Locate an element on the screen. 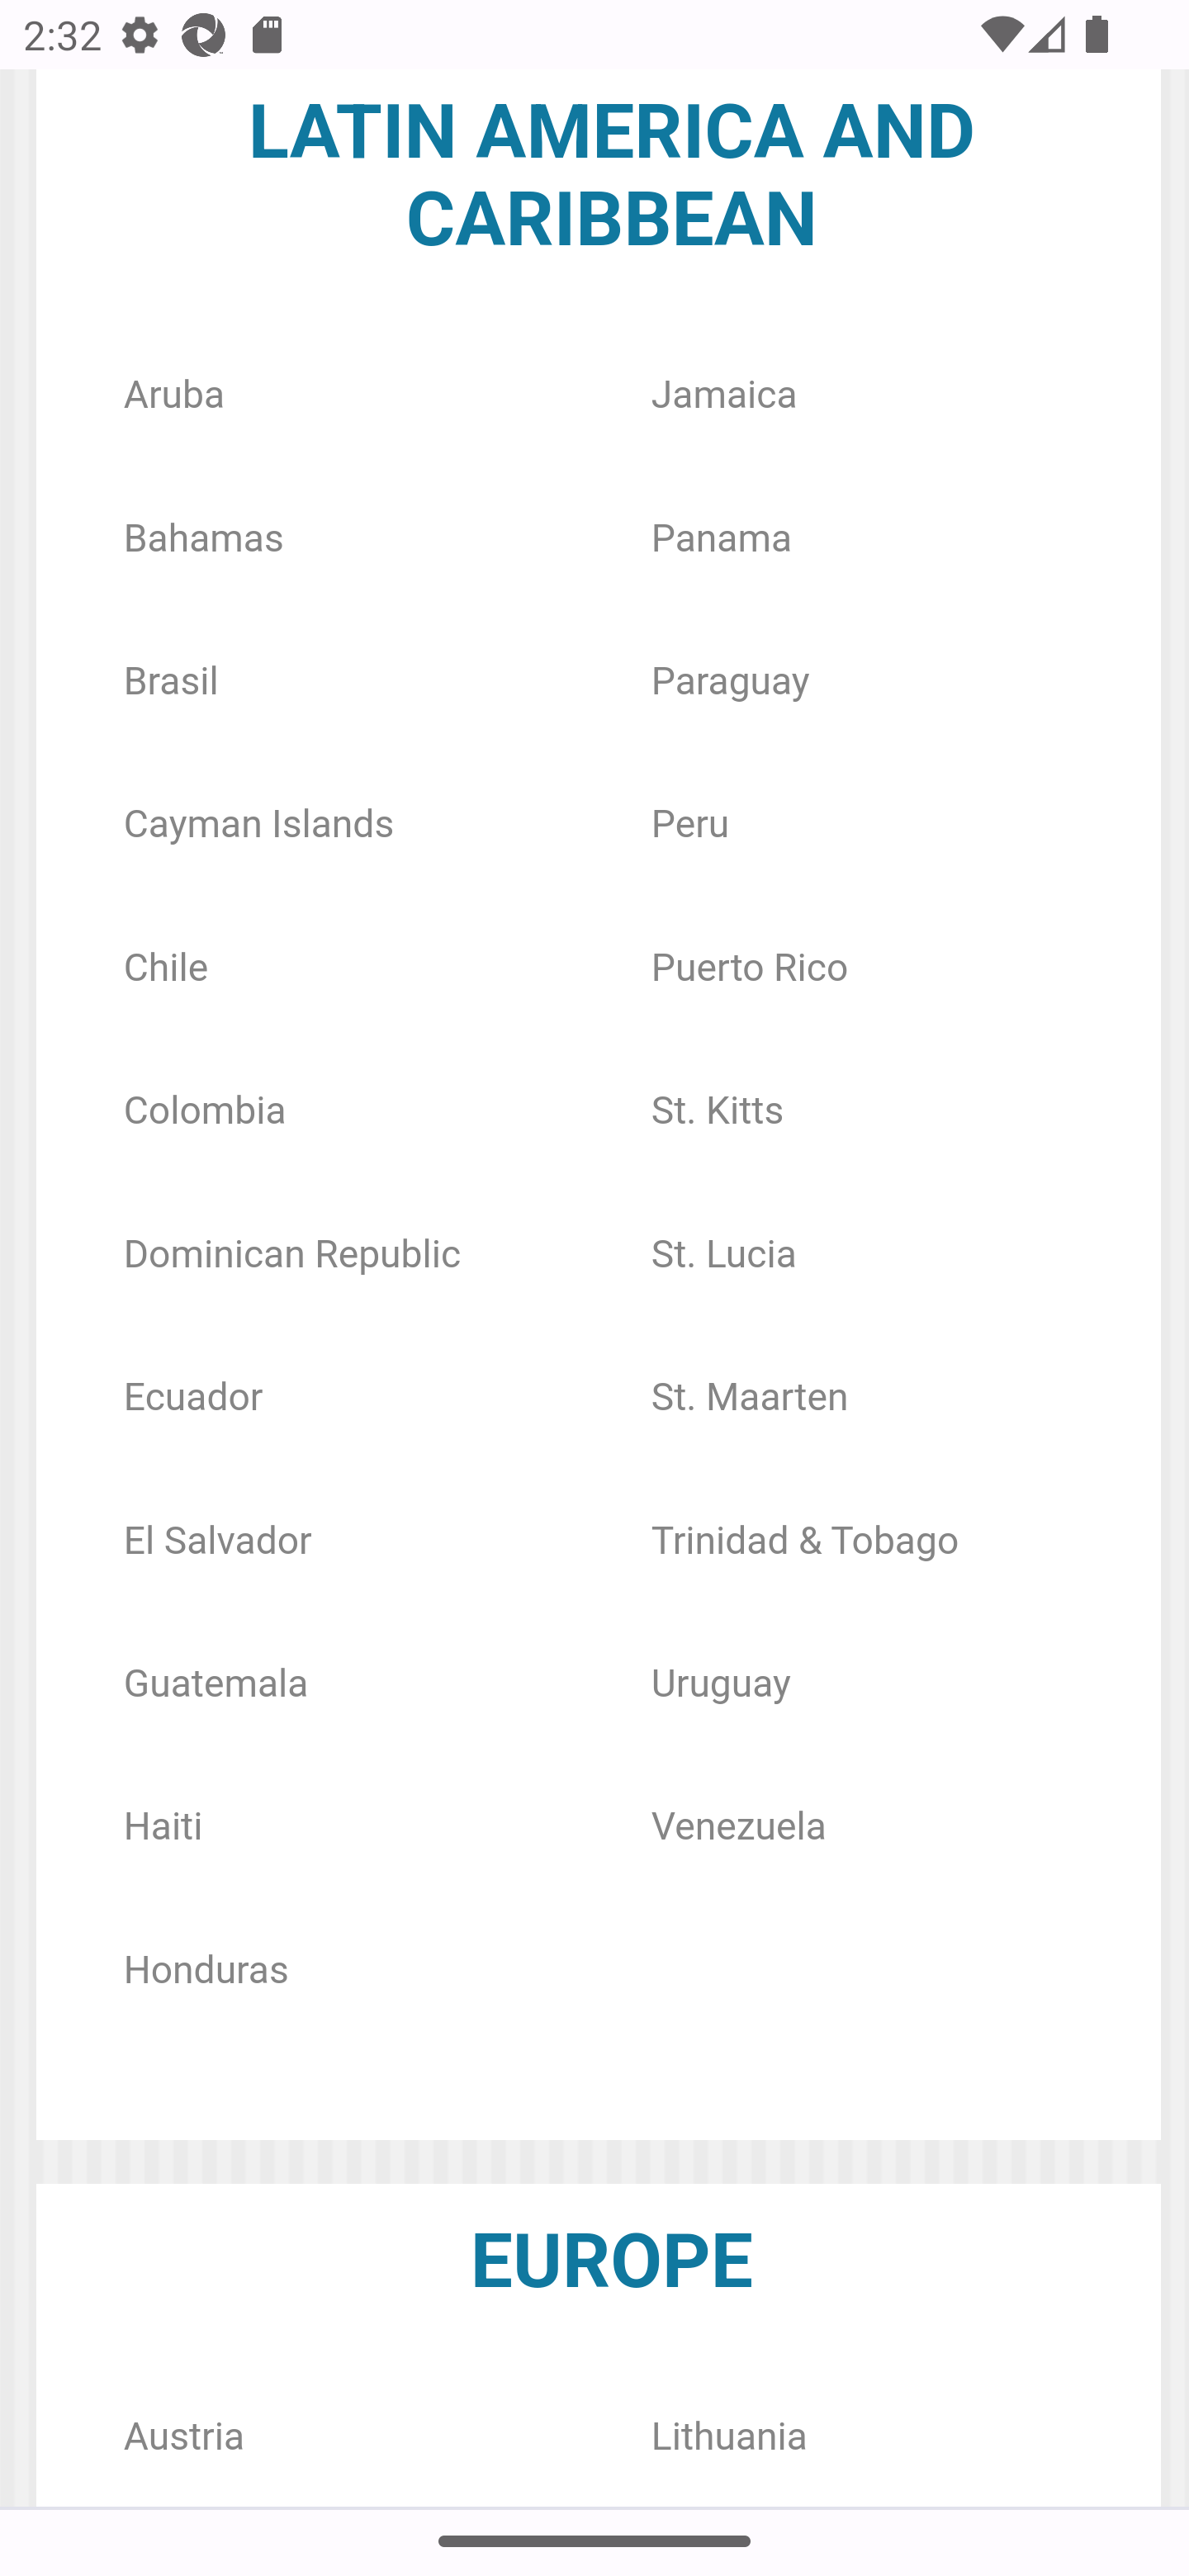  Panama is located at coordinates (722, 540).